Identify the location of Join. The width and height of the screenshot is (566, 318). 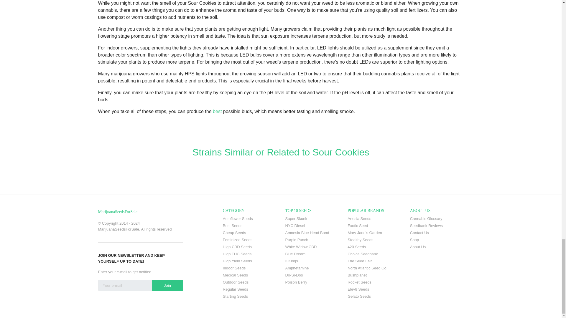
(167, 285).